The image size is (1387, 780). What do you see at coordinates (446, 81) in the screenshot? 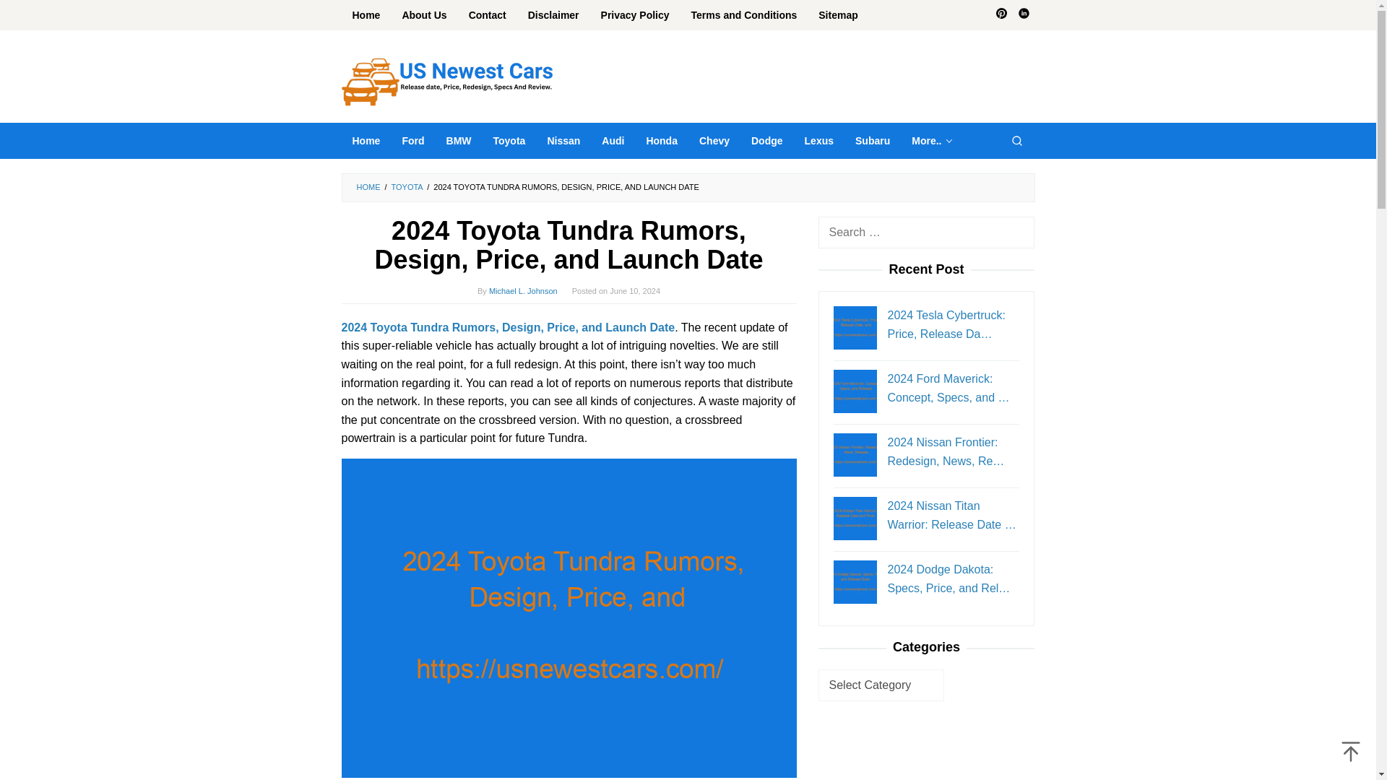
I see `US Newest Cars` at bounding box center [446, 81].